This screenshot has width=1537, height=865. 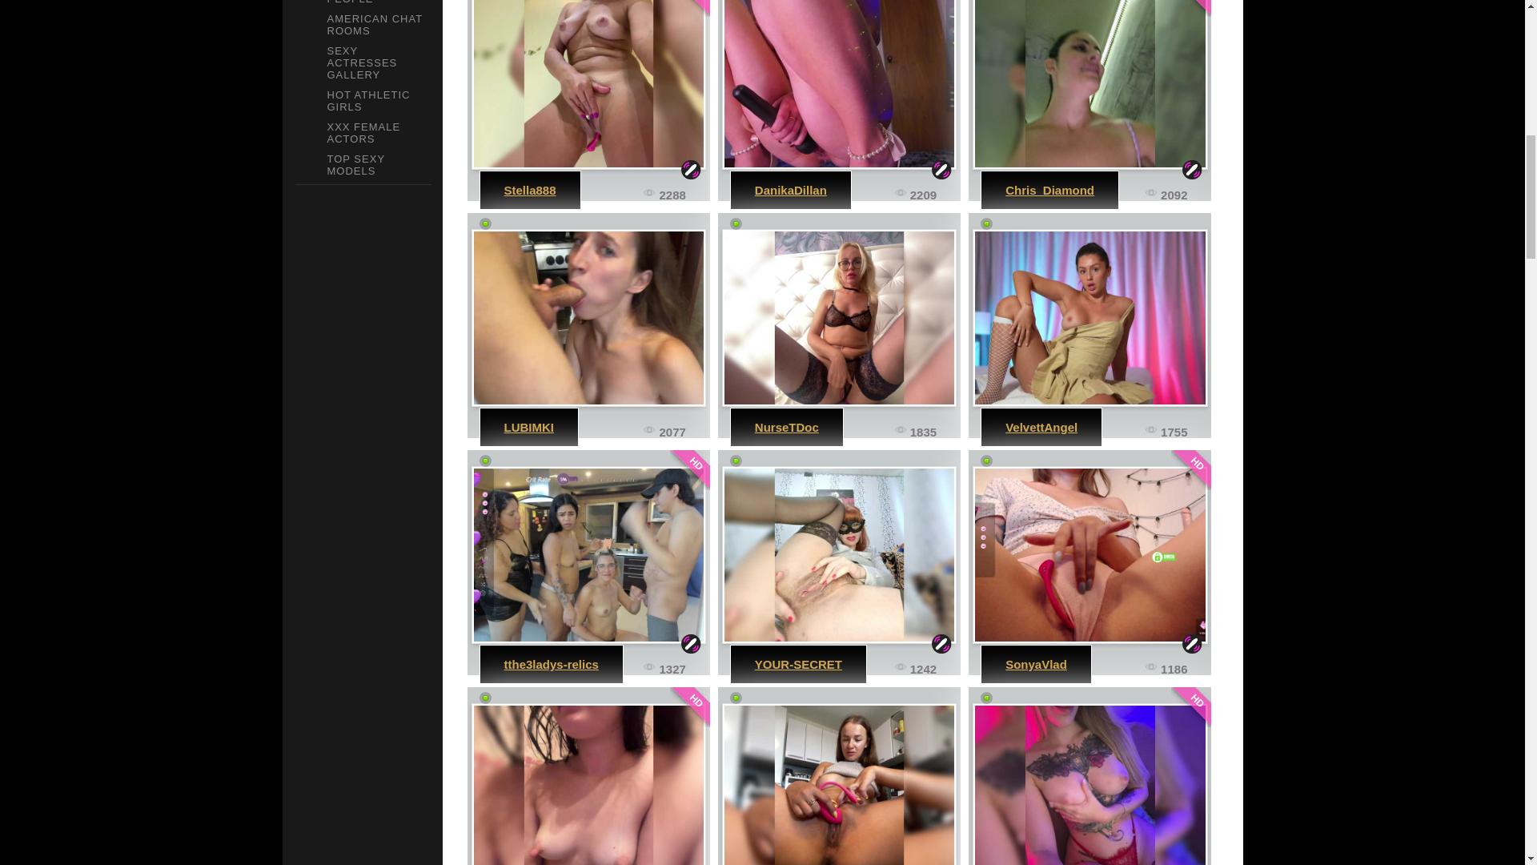 What do you see at coordinates (588, 85) in the screenshot?
I see `Stella888` at bounding box center [588, 85].